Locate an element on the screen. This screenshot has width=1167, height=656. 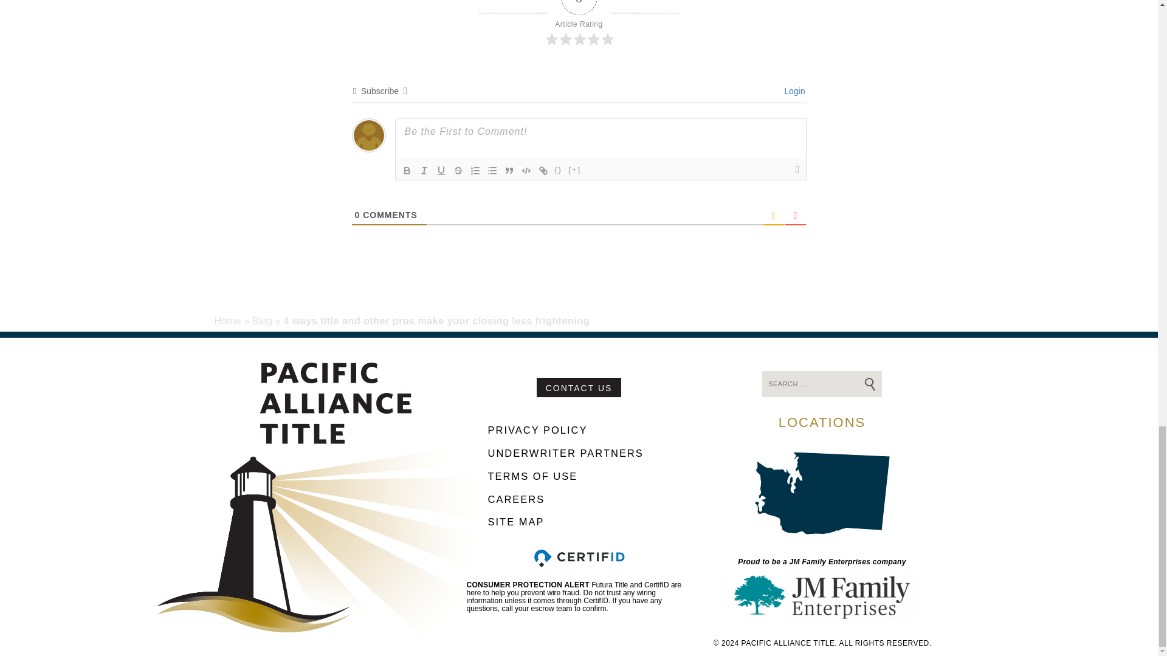
Source Code is located at coordinates (559, 170).